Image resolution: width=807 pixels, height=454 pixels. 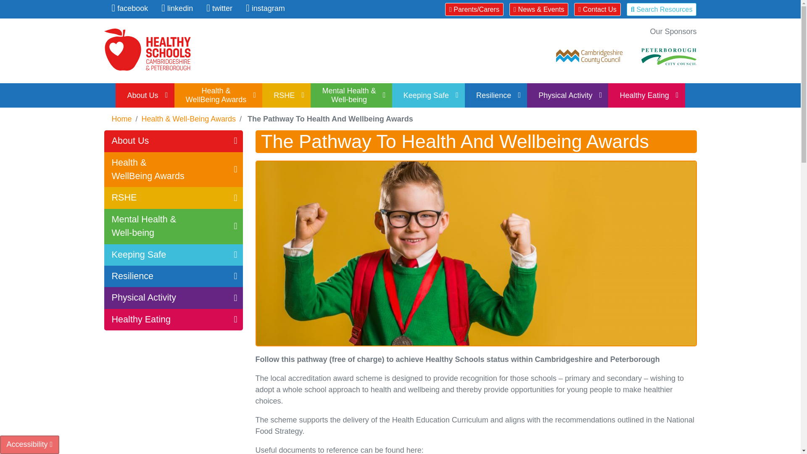 I want to click on Contact Us, so click(x=597, y=9).